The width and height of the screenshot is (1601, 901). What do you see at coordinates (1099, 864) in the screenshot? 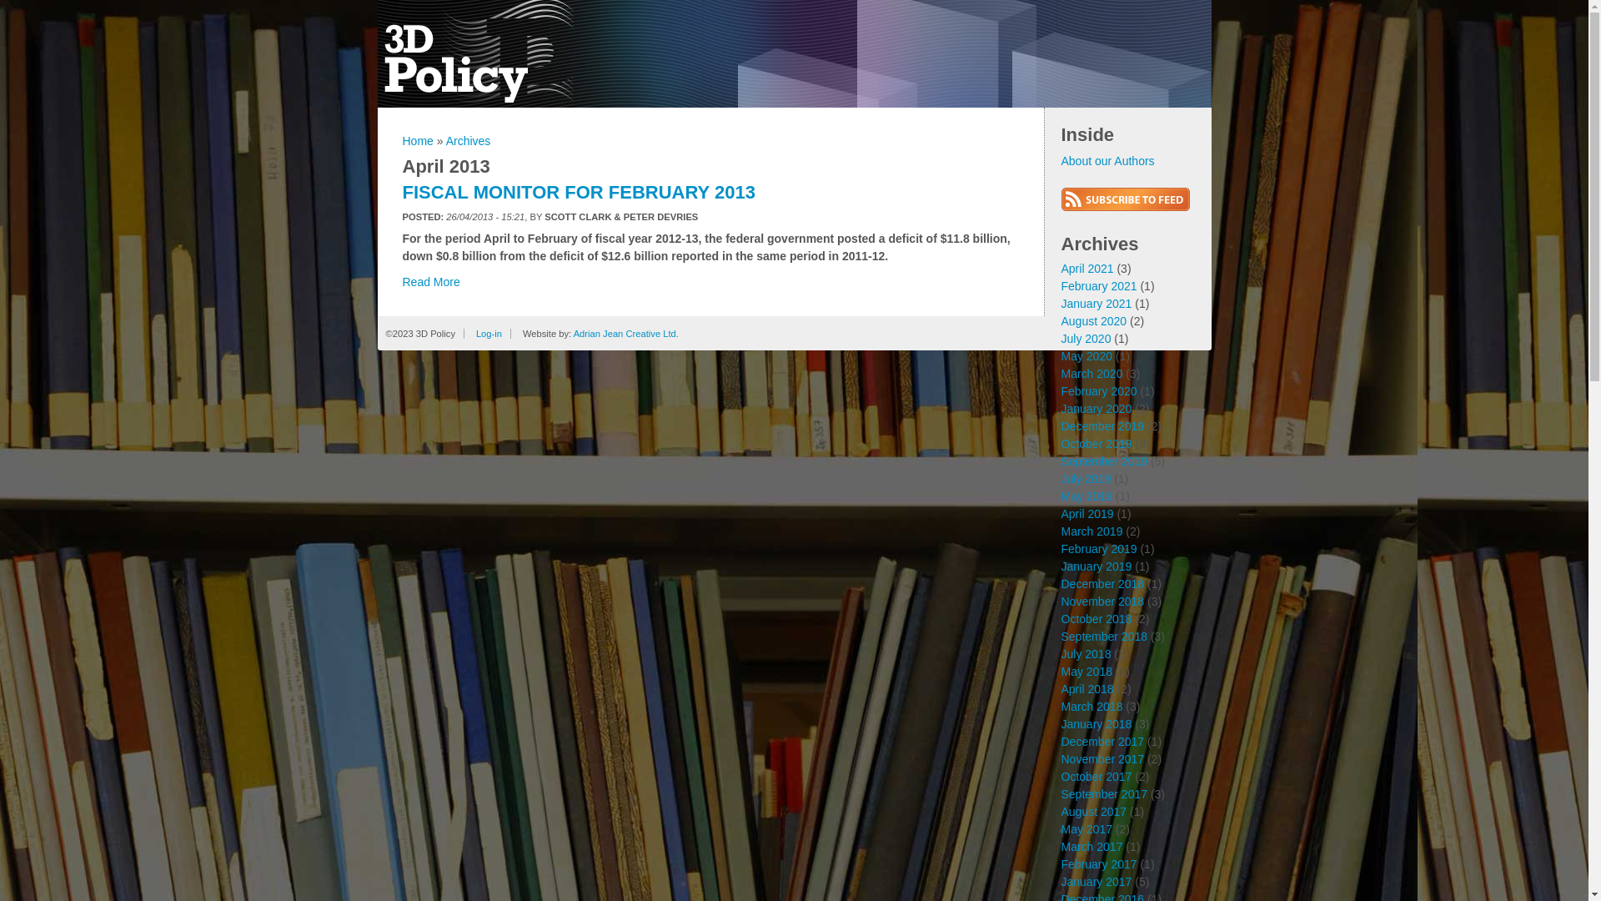
I see `February 2017` at bounding box center [1099, 864].